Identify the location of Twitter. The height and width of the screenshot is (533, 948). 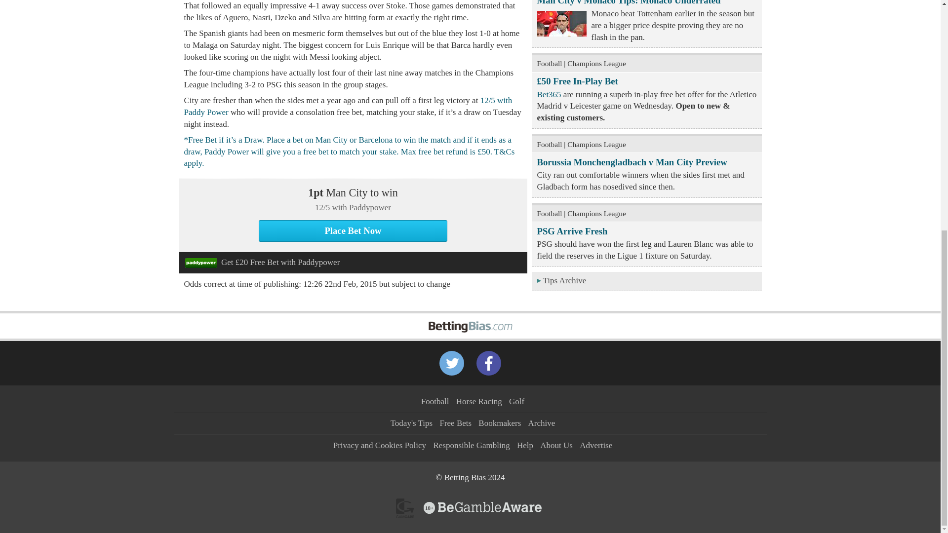
(452, 363).